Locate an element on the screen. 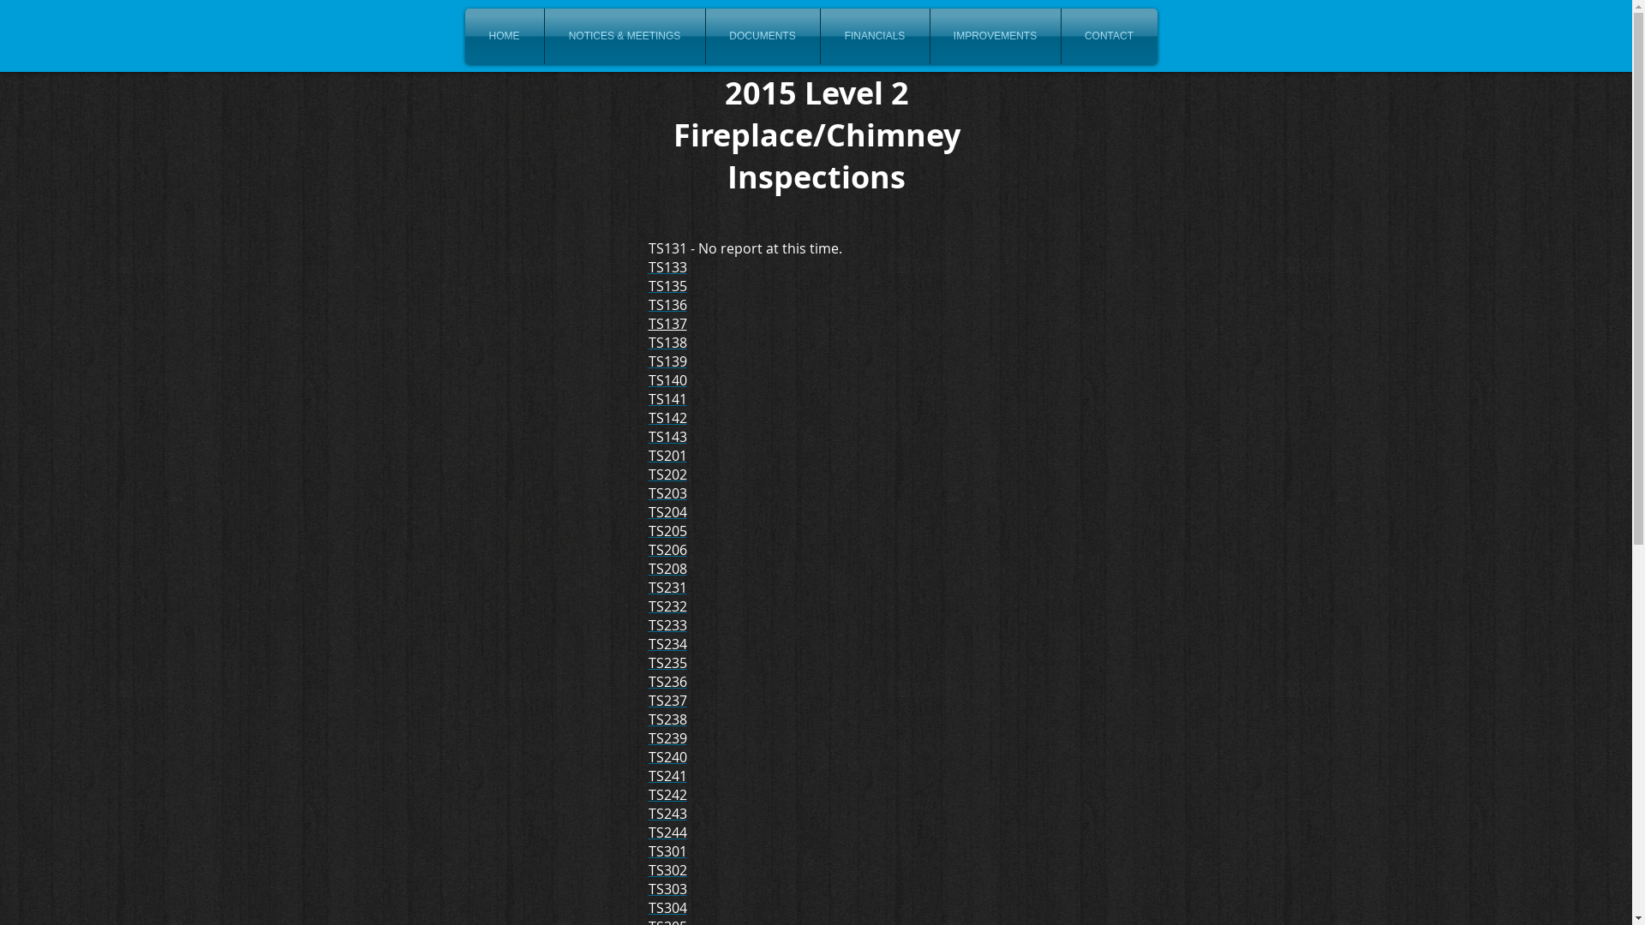  TS234 is located at coordinates (667, 644).